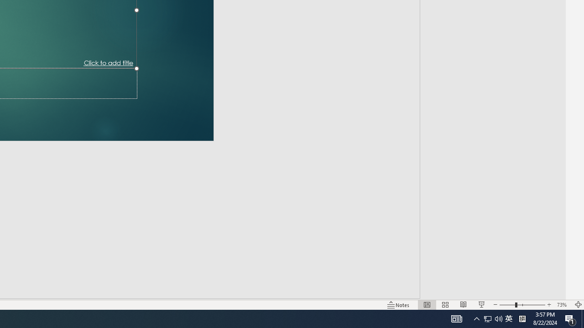  Describe the element at coordinates (488, 319) in the screenshot. I see `Notes ` at that location.